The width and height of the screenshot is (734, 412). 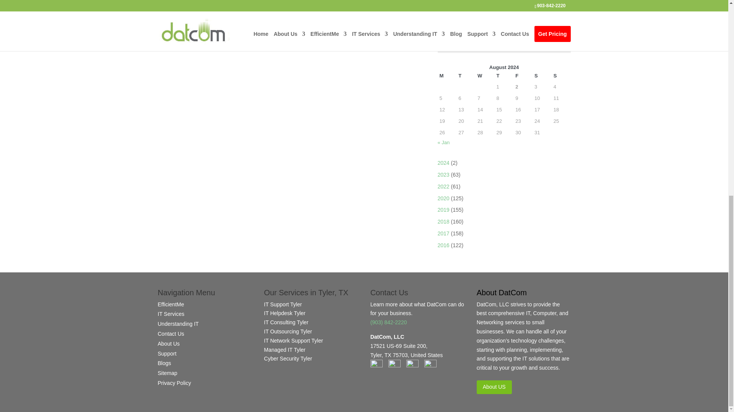 What do you see at coordinates (561, 76) in the screenshot?
I see `Sunday` at bounding box center [561, 76].